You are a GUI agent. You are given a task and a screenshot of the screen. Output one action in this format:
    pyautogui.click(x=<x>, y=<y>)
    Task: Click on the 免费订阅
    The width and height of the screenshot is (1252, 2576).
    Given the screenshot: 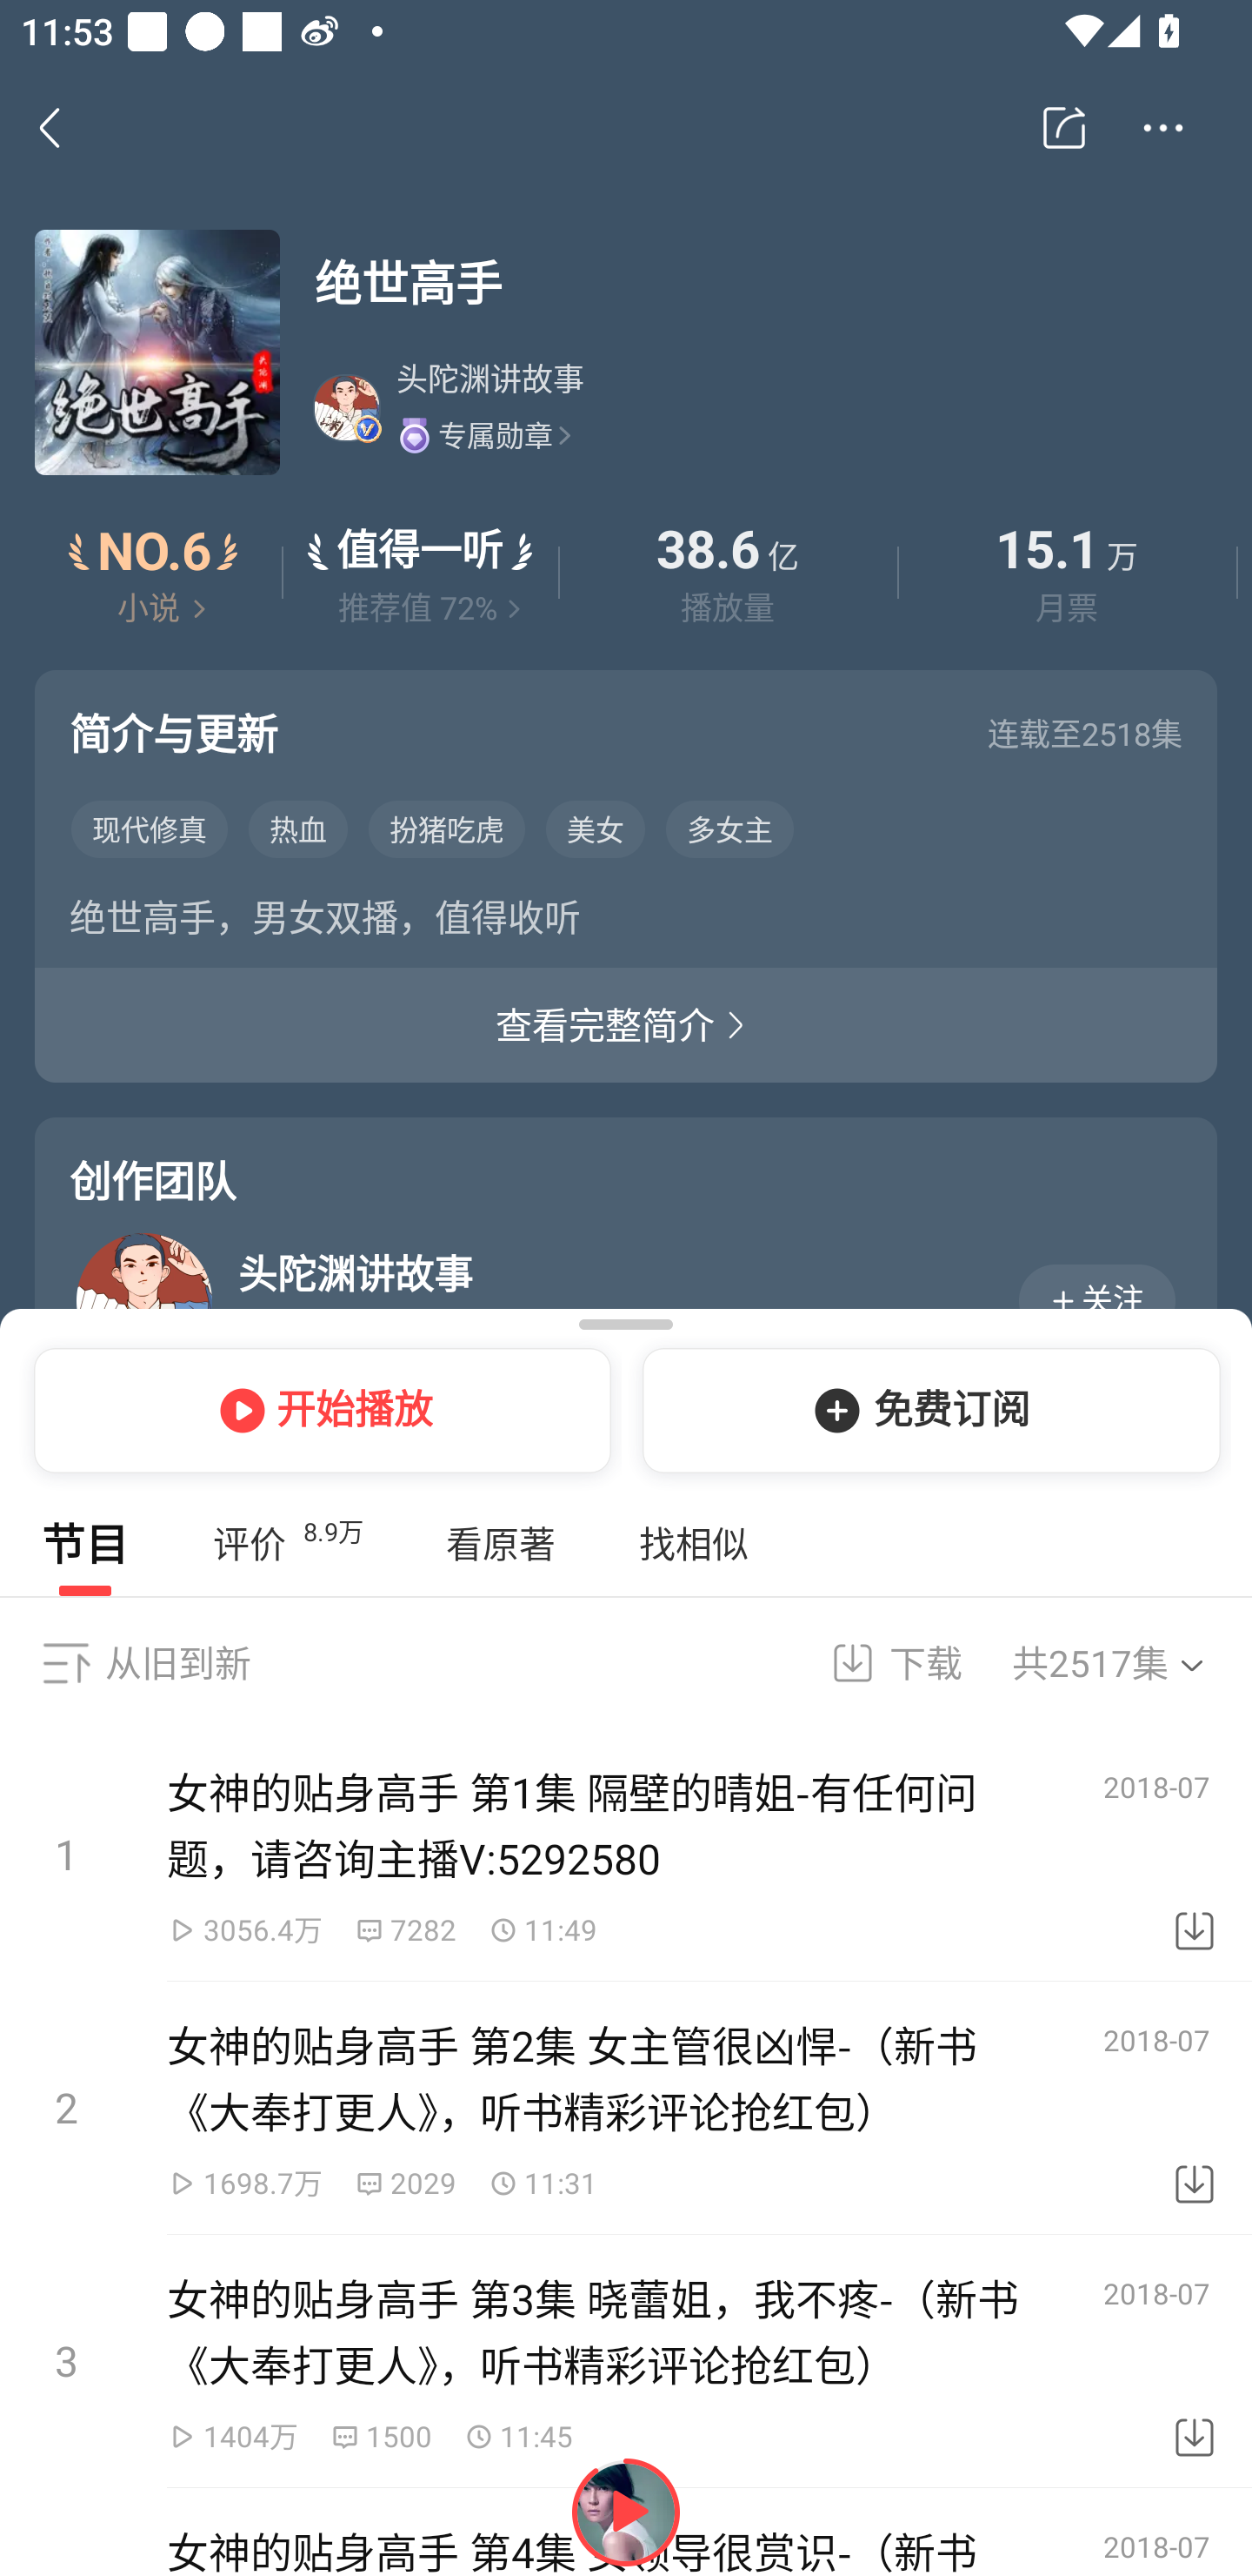 What is the action you would take?
    pyautogui.click(x=926, y=1410)
    